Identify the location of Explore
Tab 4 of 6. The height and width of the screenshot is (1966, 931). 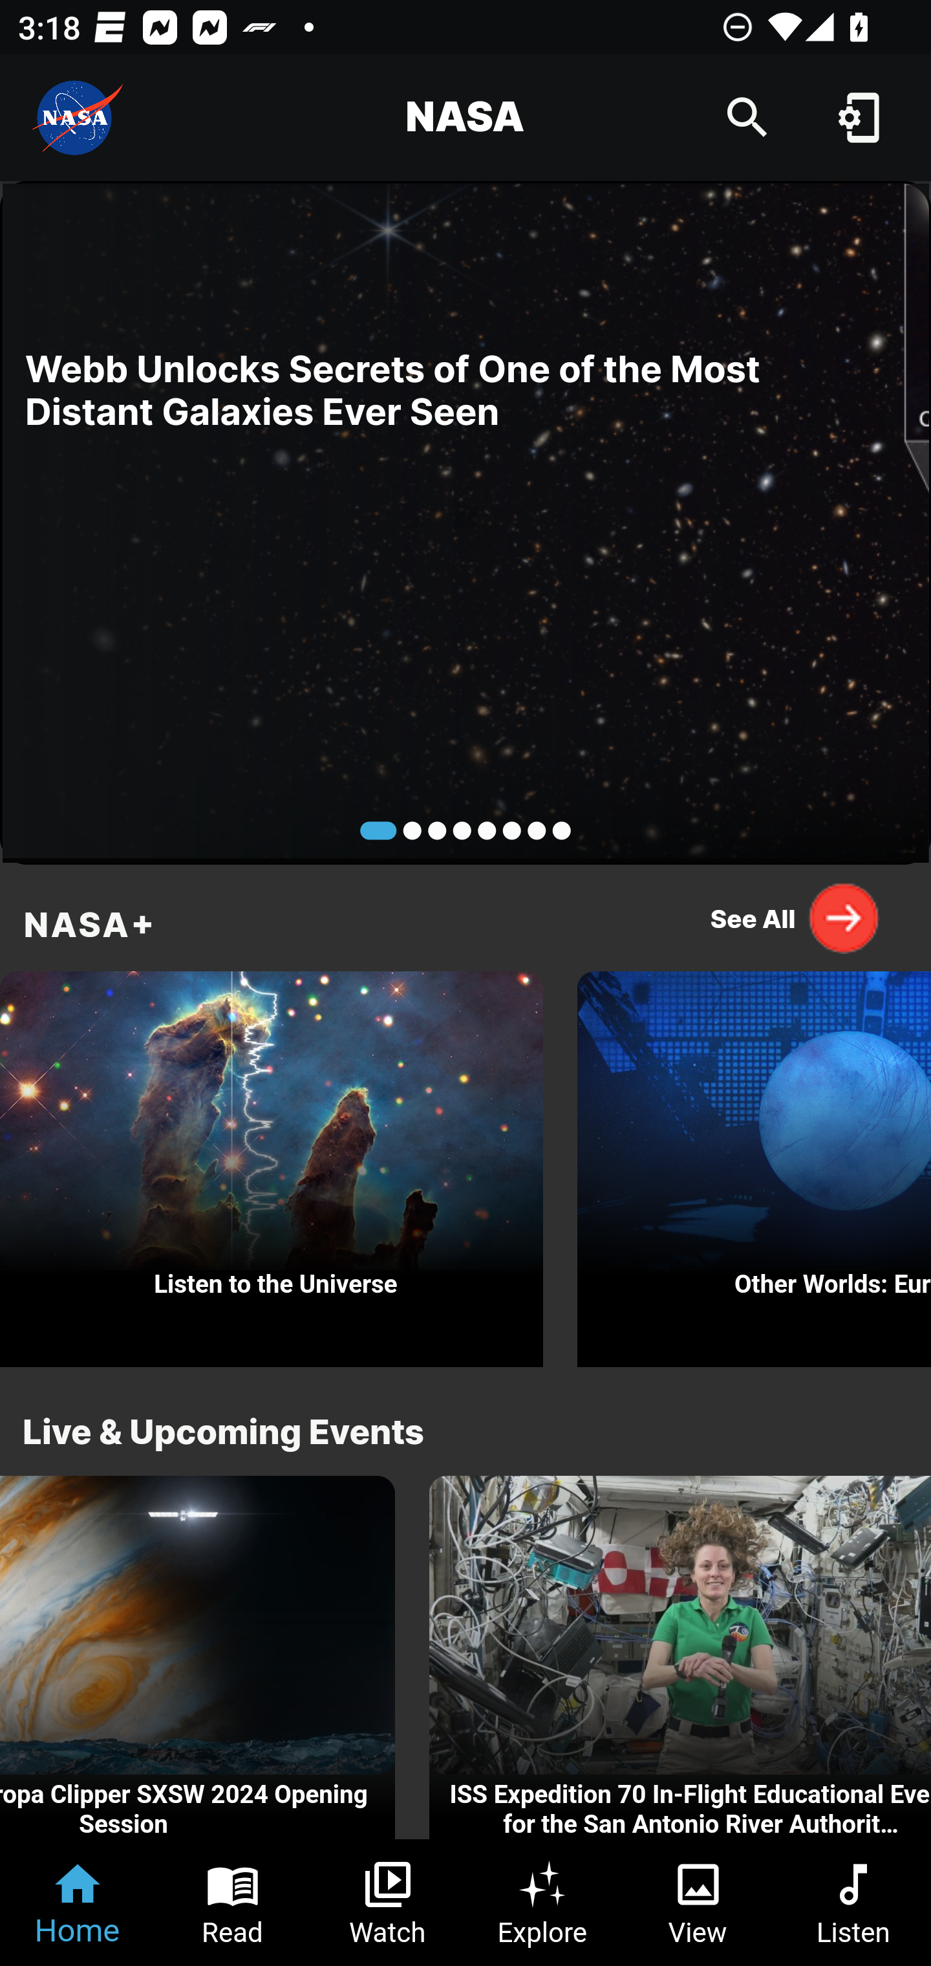
(543, 1903).